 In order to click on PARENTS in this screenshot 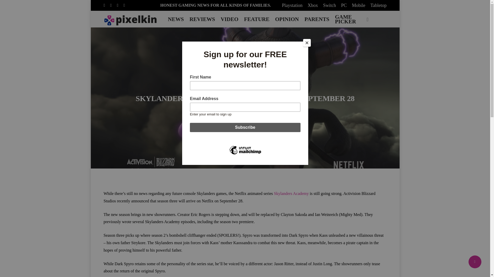, I will do `click(317, 19)`.